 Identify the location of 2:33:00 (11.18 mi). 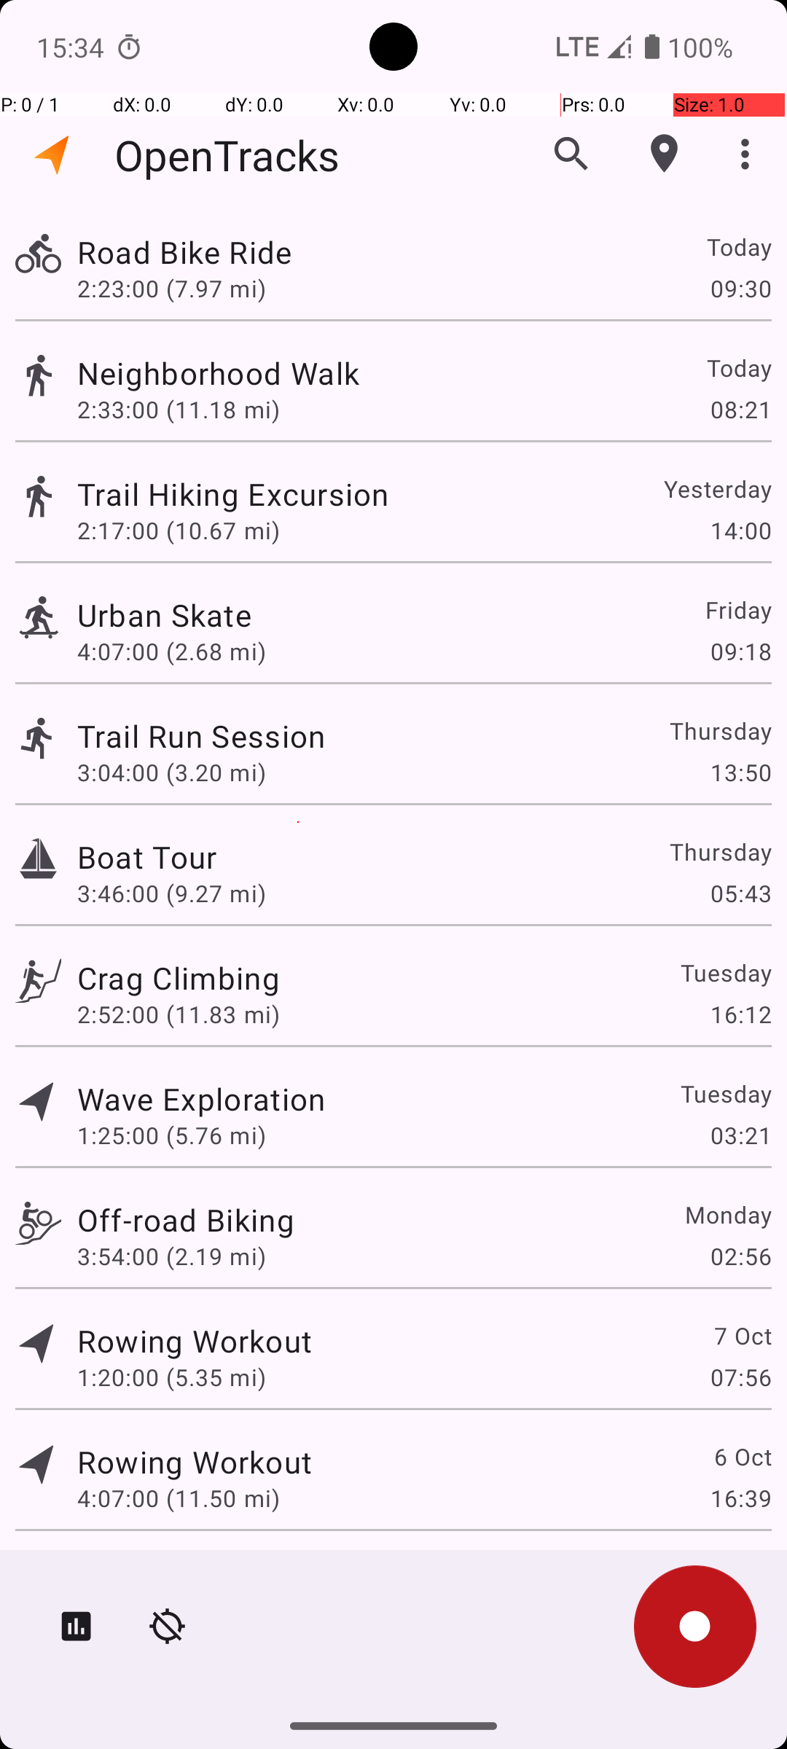
(178, 410).